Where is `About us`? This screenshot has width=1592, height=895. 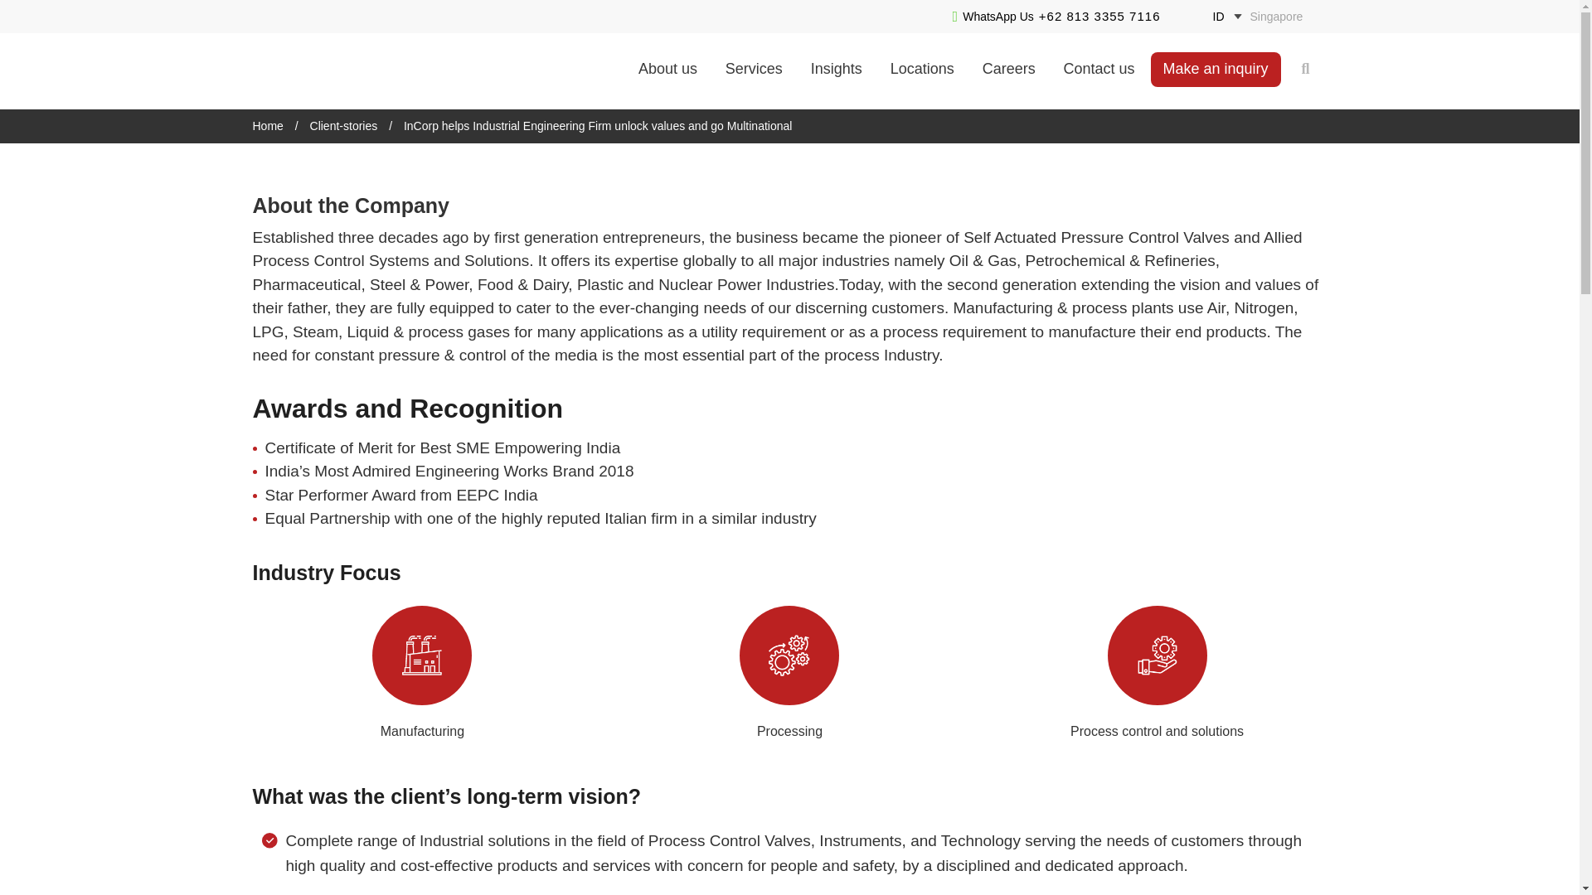 About us is located at coordinates (667, 69).